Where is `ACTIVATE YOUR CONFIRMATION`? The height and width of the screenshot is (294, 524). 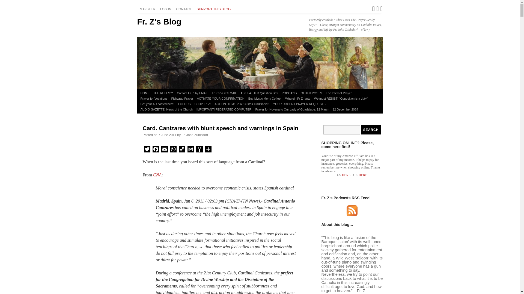
ACTIVATE YOUR CONFIRMATION is located at coordinates (221, 99).